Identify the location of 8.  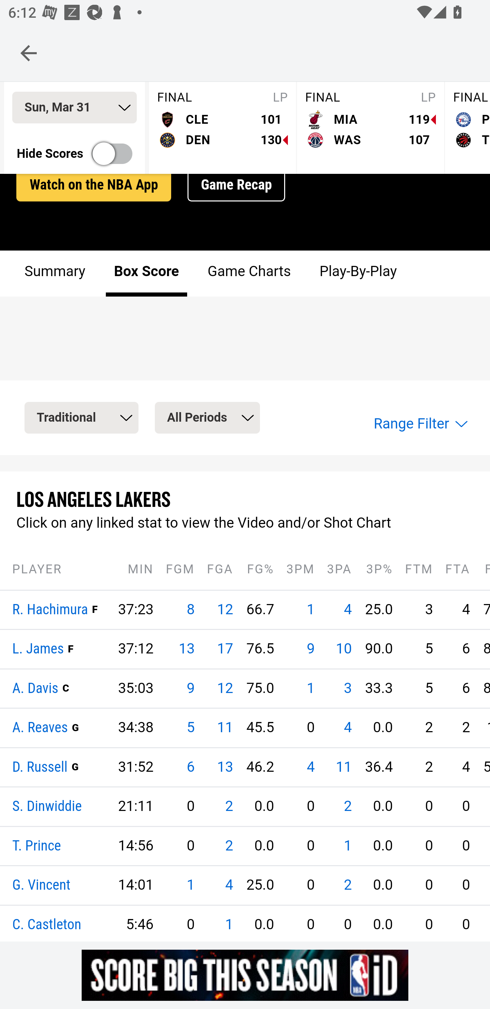
(190, 610).